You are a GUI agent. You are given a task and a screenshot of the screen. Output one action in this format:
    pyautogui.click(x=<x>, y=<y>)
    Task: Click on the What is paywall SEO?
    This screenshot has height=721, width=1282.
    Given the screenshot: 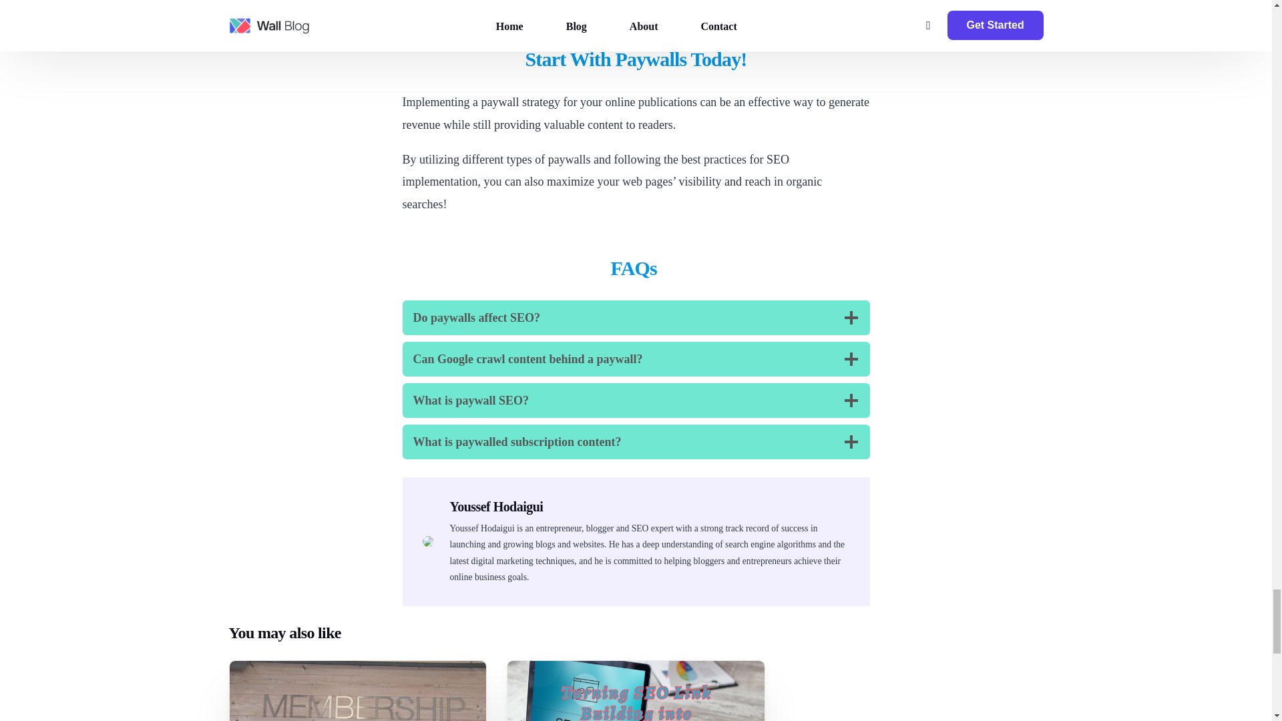 What is the action you would take?
    pyautogui.click(x=636, y=401)
    